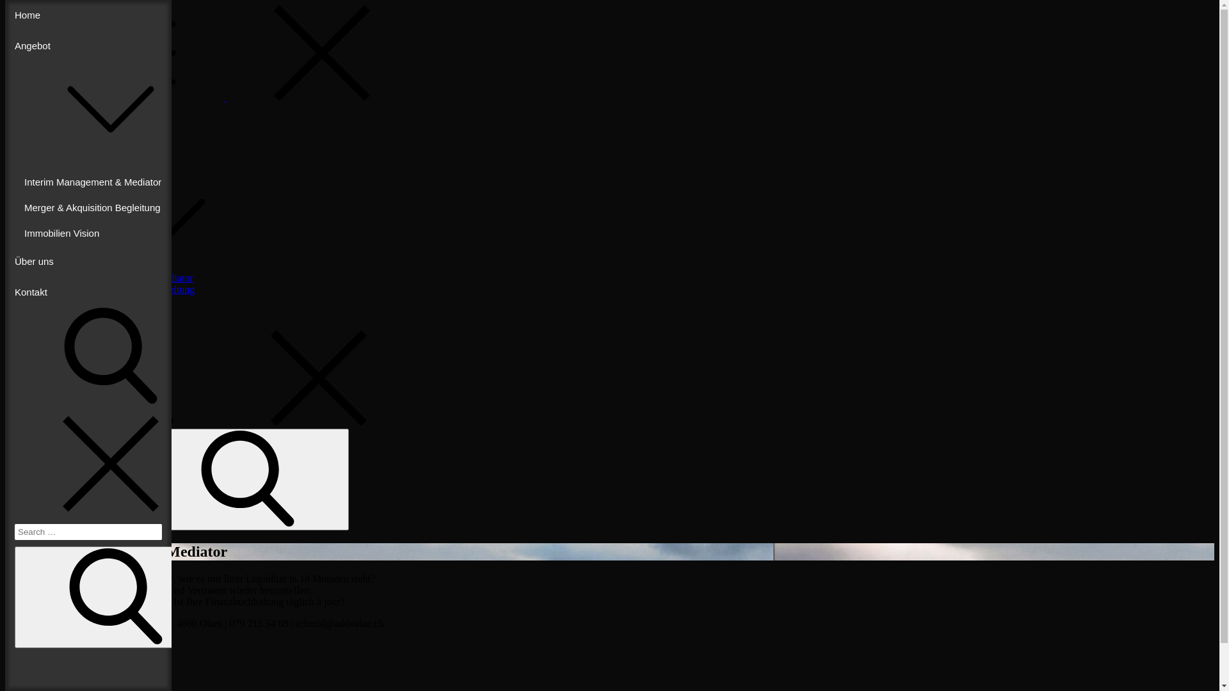 The height and width of the screenshot is (691, 1229). Describe the element at coordinates (88, 15) in the screenshot. I see `Home` at that location.